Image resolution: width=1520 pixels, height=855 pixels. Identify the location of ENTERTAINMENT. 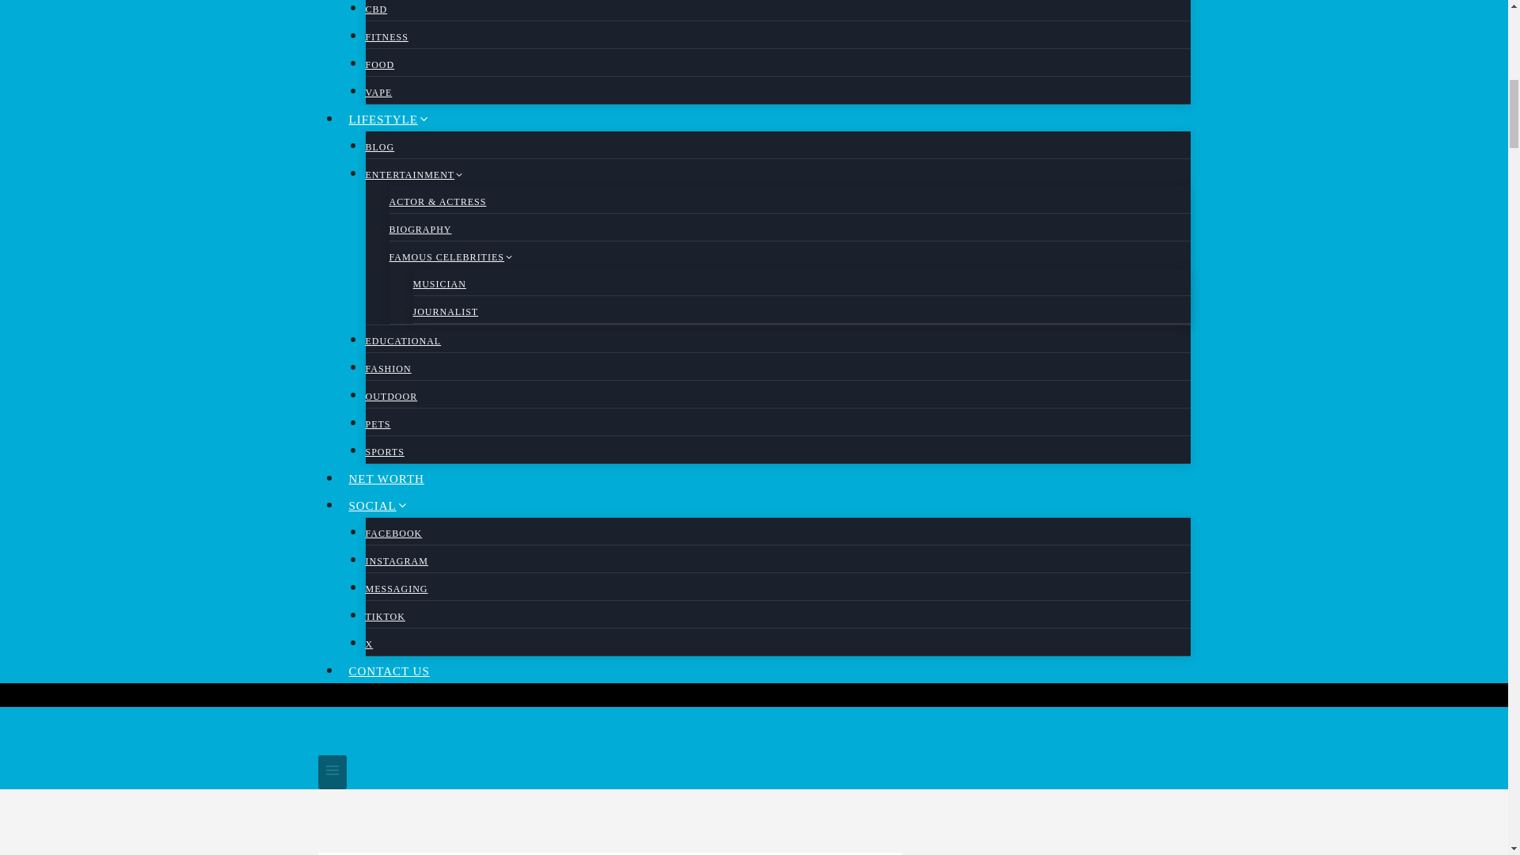
(415, 174).